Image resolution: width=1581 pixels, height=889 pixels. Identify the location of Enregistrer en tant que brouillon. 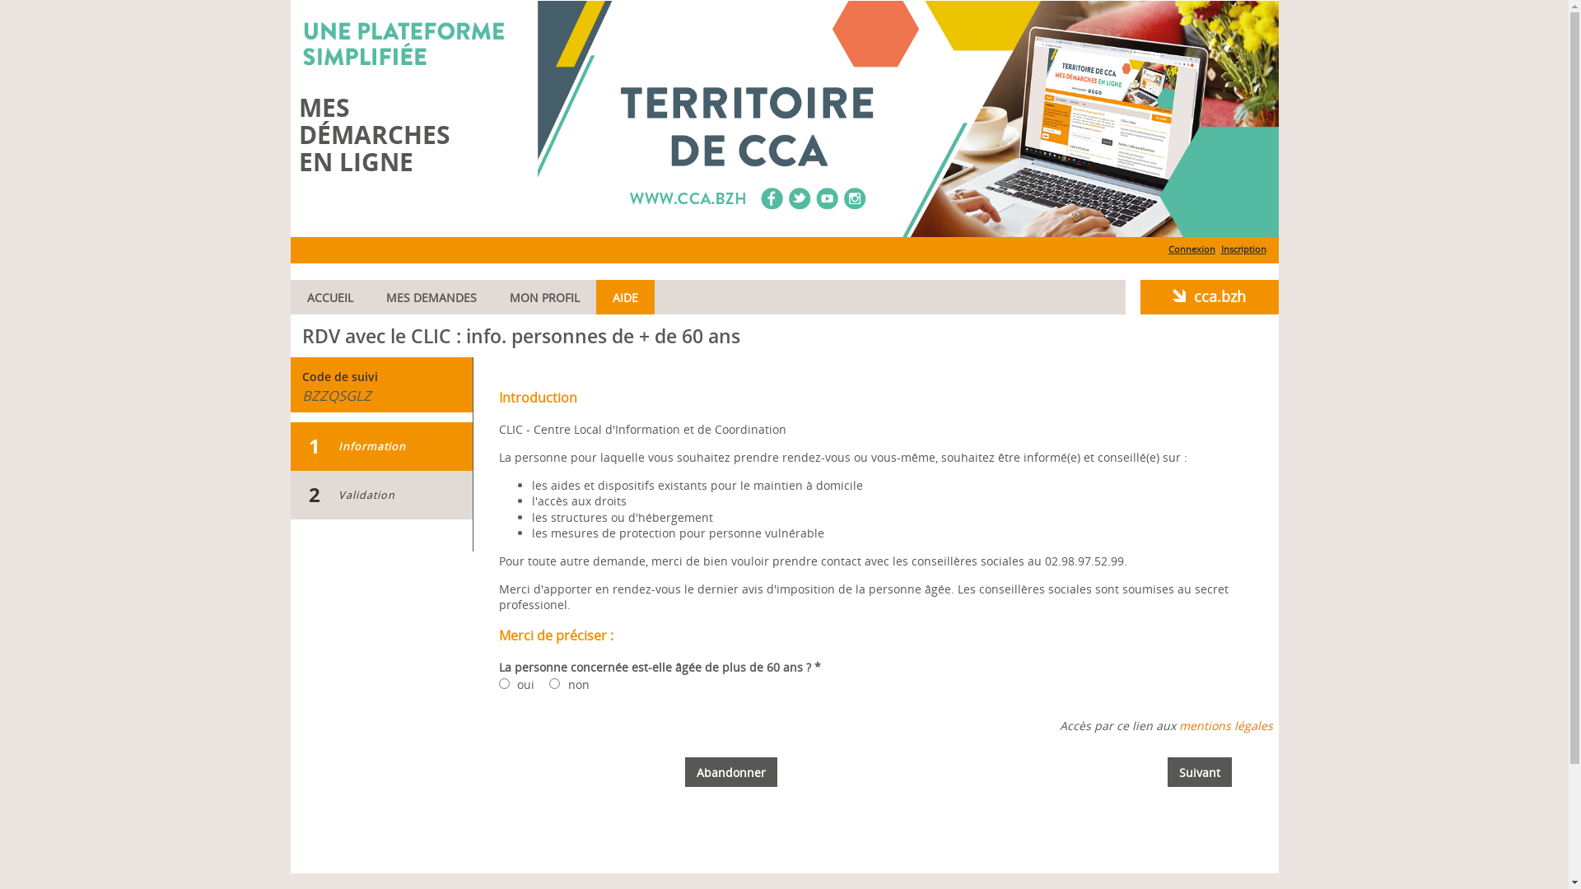
(103, 15).